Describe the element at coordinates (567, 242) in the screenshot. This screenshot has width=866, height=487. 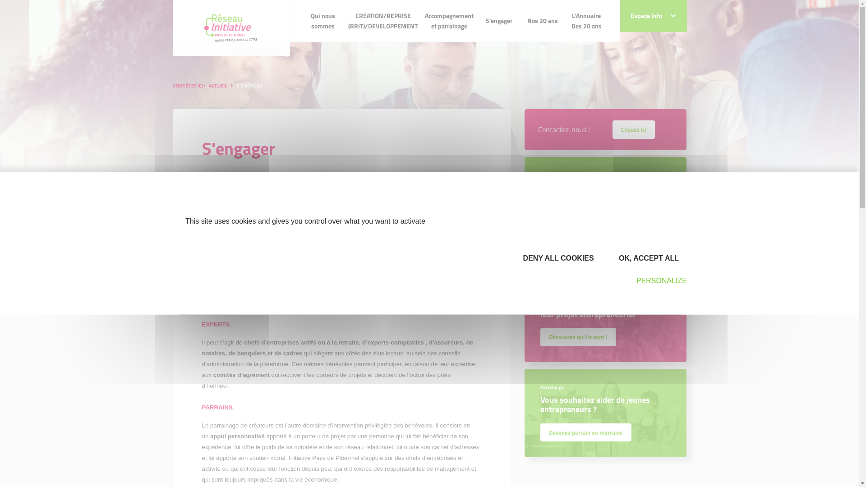
I see `En savoir plus` at that location.